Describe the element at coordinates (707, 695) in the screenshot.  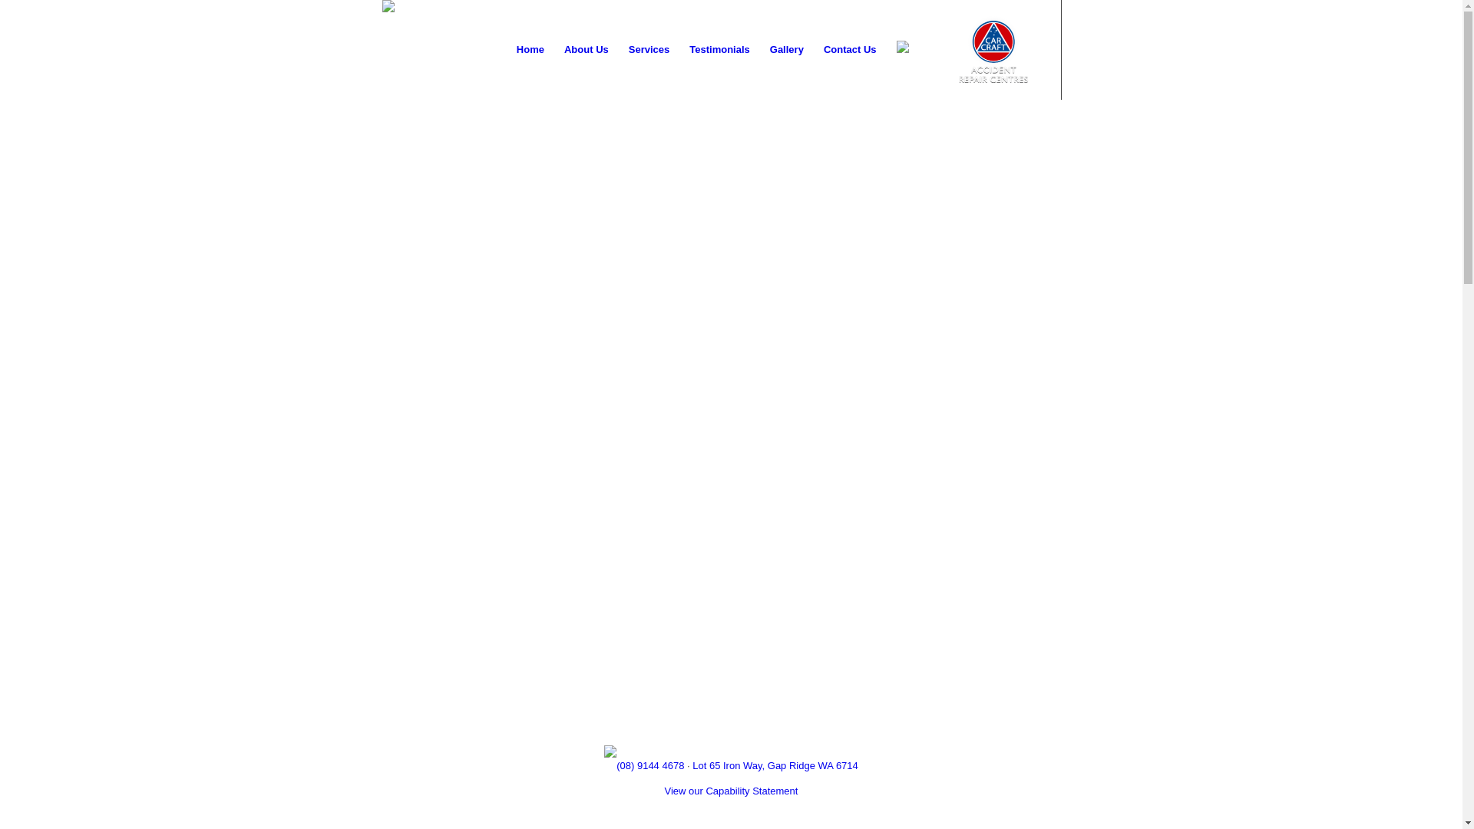
I see `1` at that location.